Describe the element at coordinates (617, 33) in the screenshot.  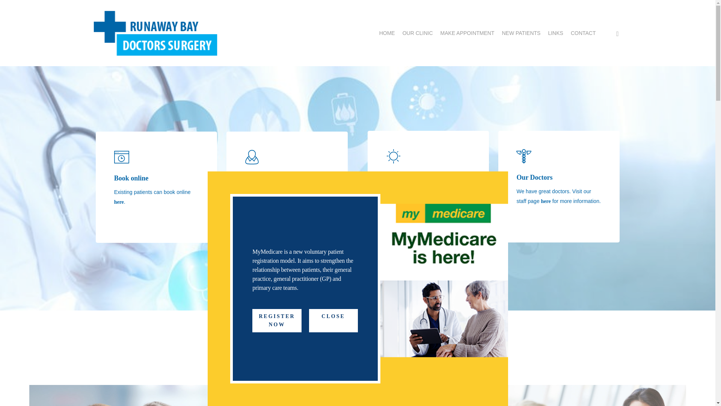
I see `PHONE` at that location.